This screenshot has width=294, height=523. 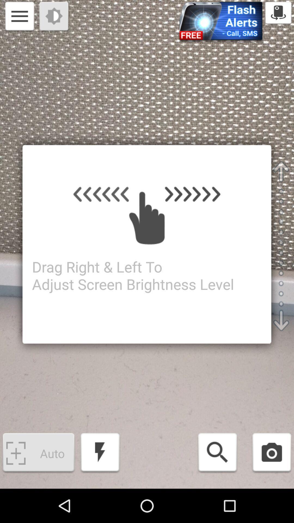 What do you see at coordinates (272, 453) in the screenshot?
I see `open camera` at bounding box center [272, 453].